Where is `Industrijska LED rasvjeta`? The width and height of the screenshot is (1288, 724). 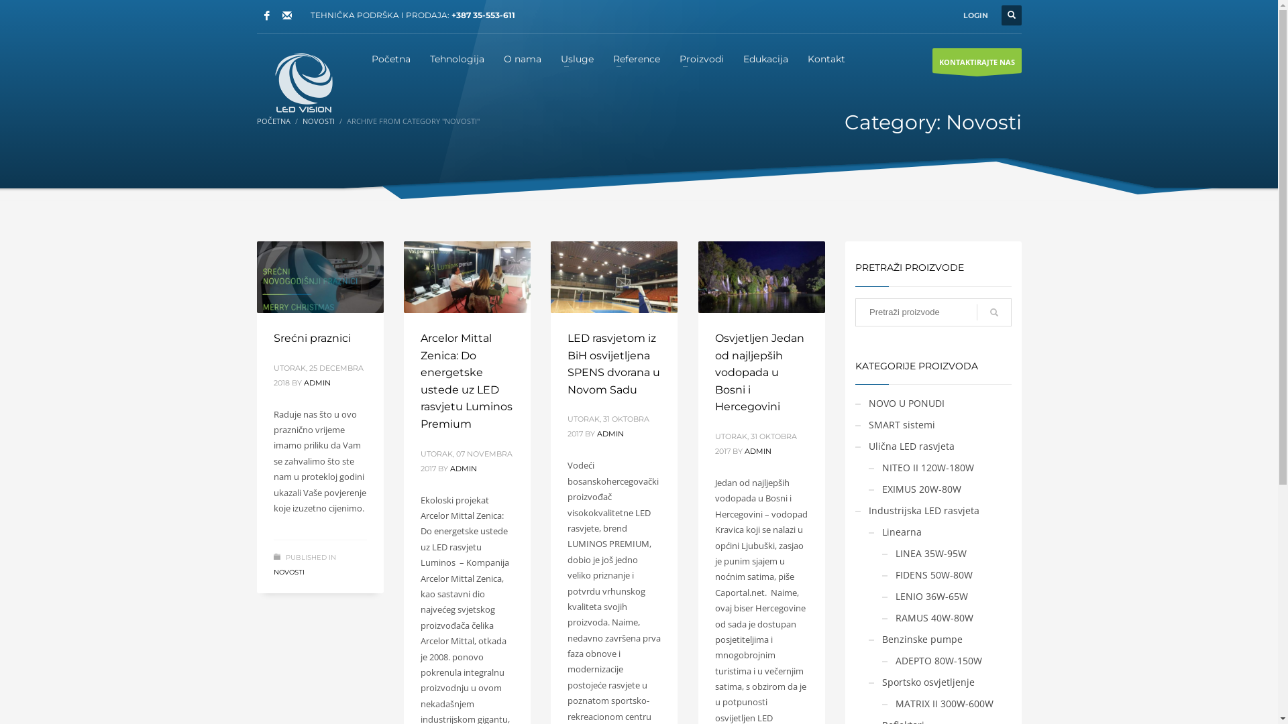 Industrijska LED rasvjeta is located at coordinates (918, 511).